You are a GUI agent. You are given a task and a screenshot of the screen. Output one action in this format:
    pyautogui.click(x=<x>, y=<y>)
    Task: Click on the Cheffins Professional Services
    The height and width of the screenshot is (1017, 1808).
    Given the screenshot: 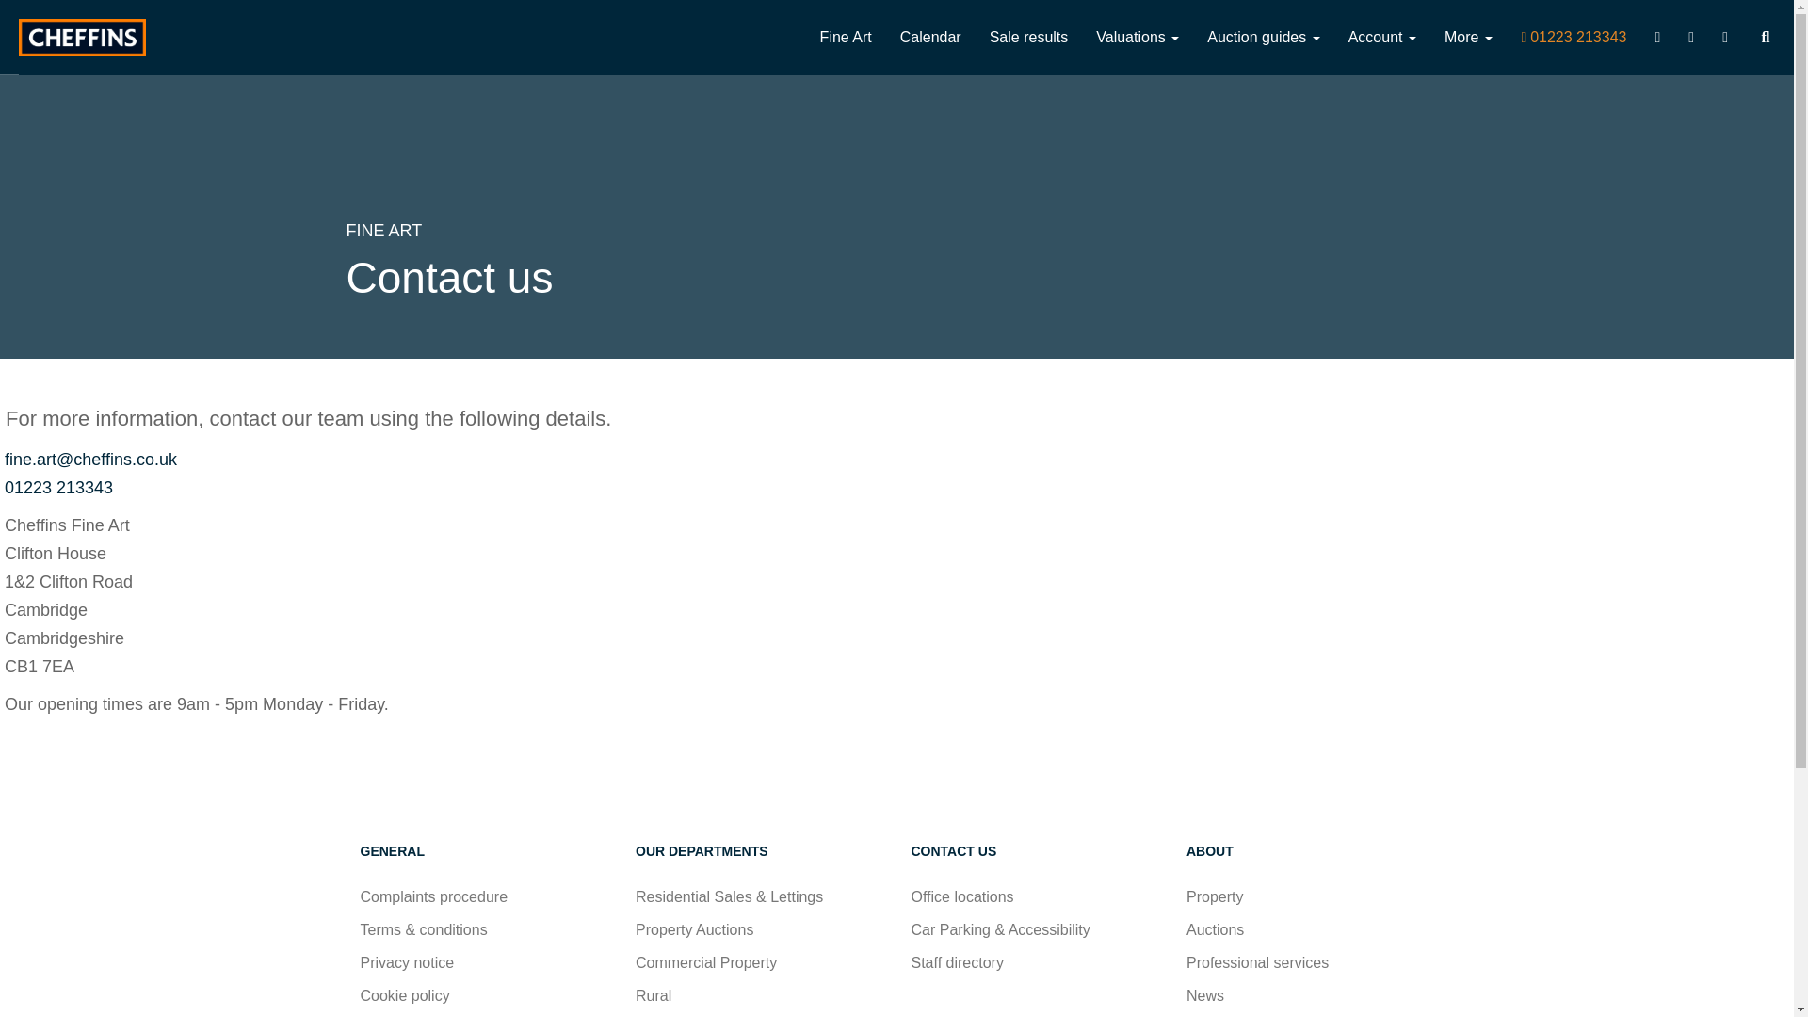 What is the action you would take?
    pyautogui.click(x=1257, y=962)
    